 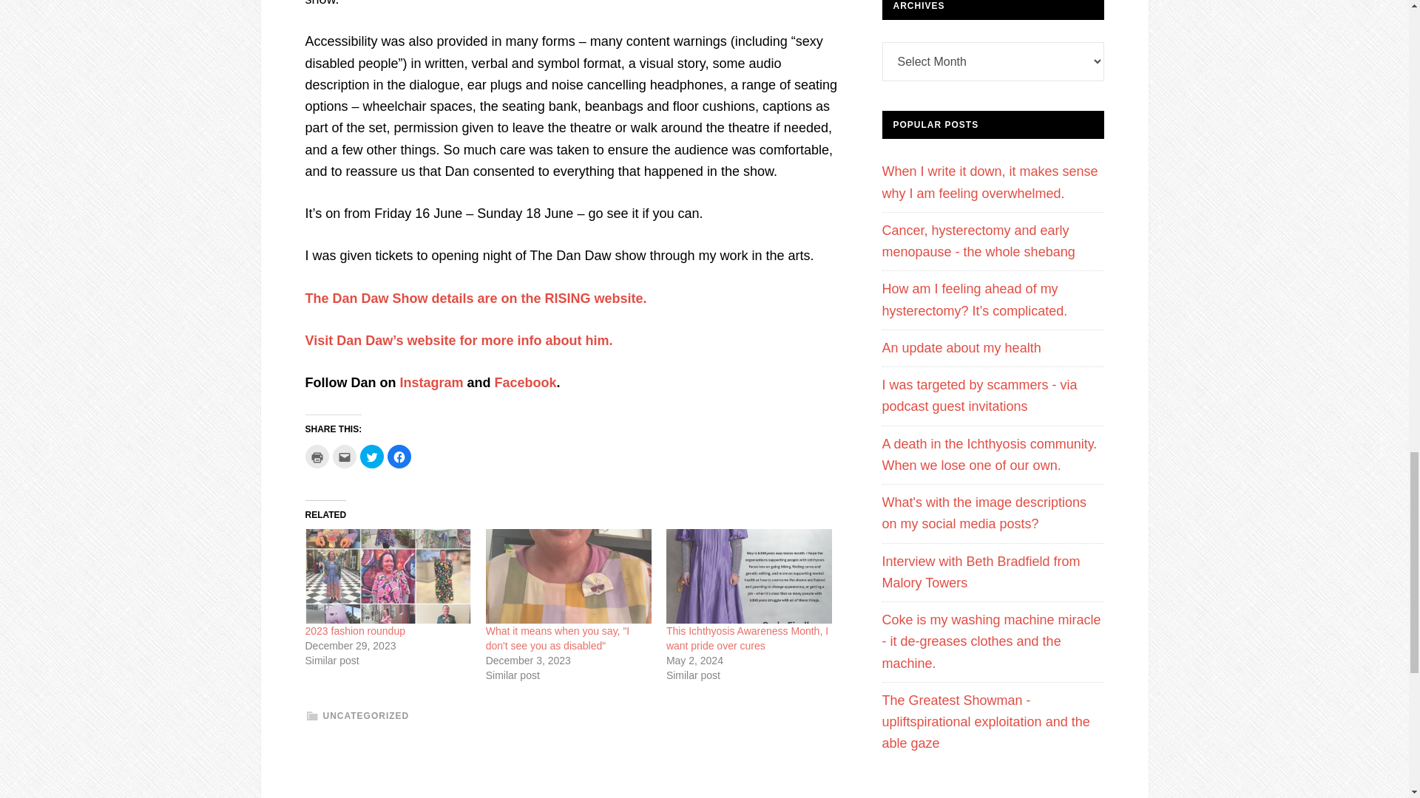 What do you see at coordinates (388, 576) in the screenshot?
I see `2023 fashion roundup` at bounding box center [388, 576].